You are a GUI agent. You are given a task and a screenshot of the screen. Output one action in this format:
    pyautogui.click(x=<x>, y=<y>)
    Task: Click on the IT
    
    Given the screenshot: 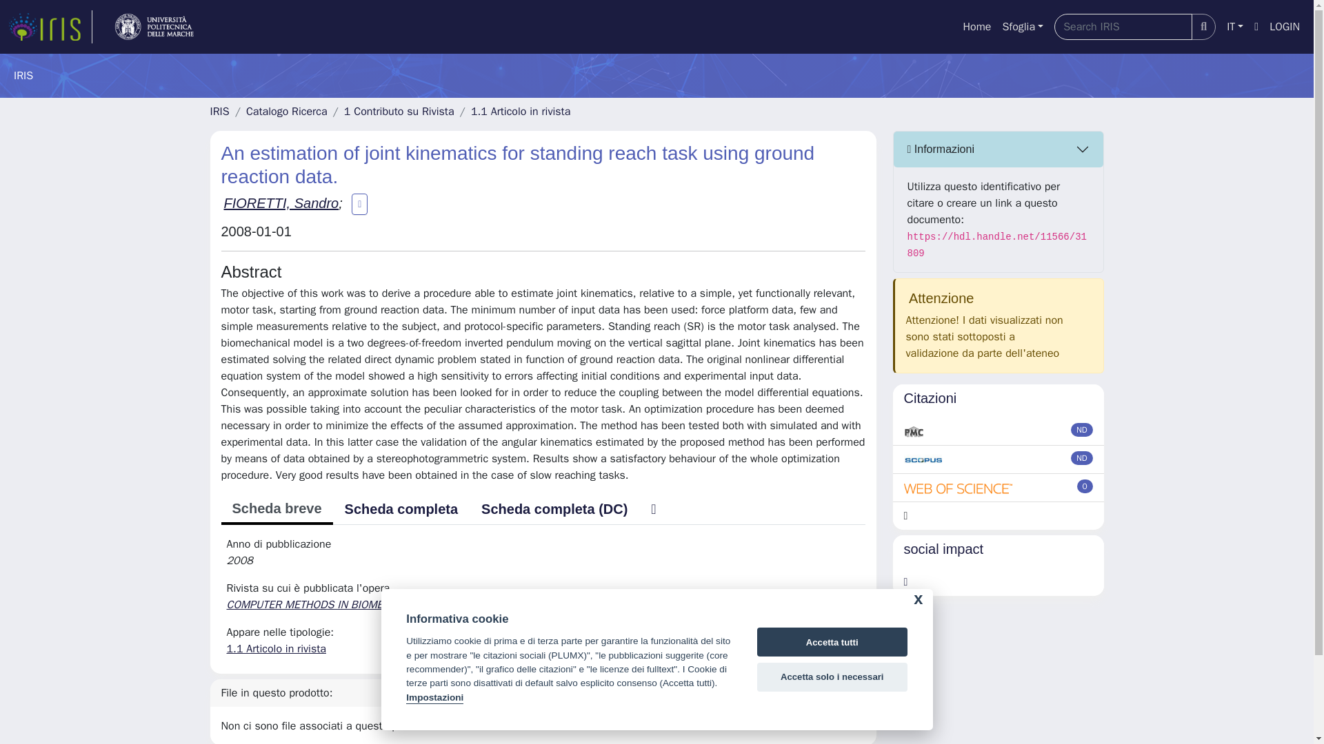 What is the action you would take?
    pyautogui.click(x=1234, y=27)
    